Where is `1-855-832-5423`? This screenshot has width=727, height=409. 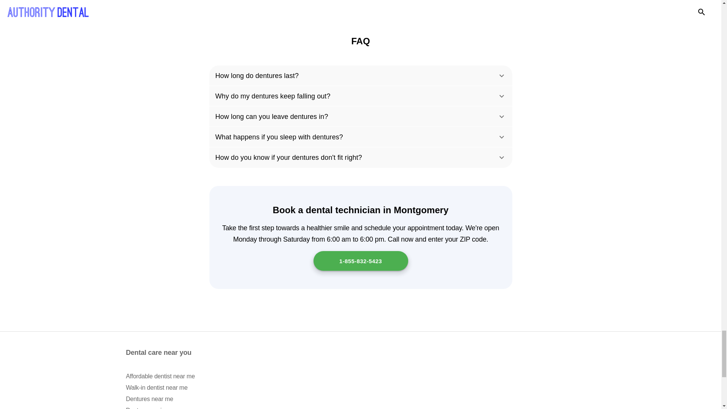 1-855-832-5423 is located at coordinates (360, 261).